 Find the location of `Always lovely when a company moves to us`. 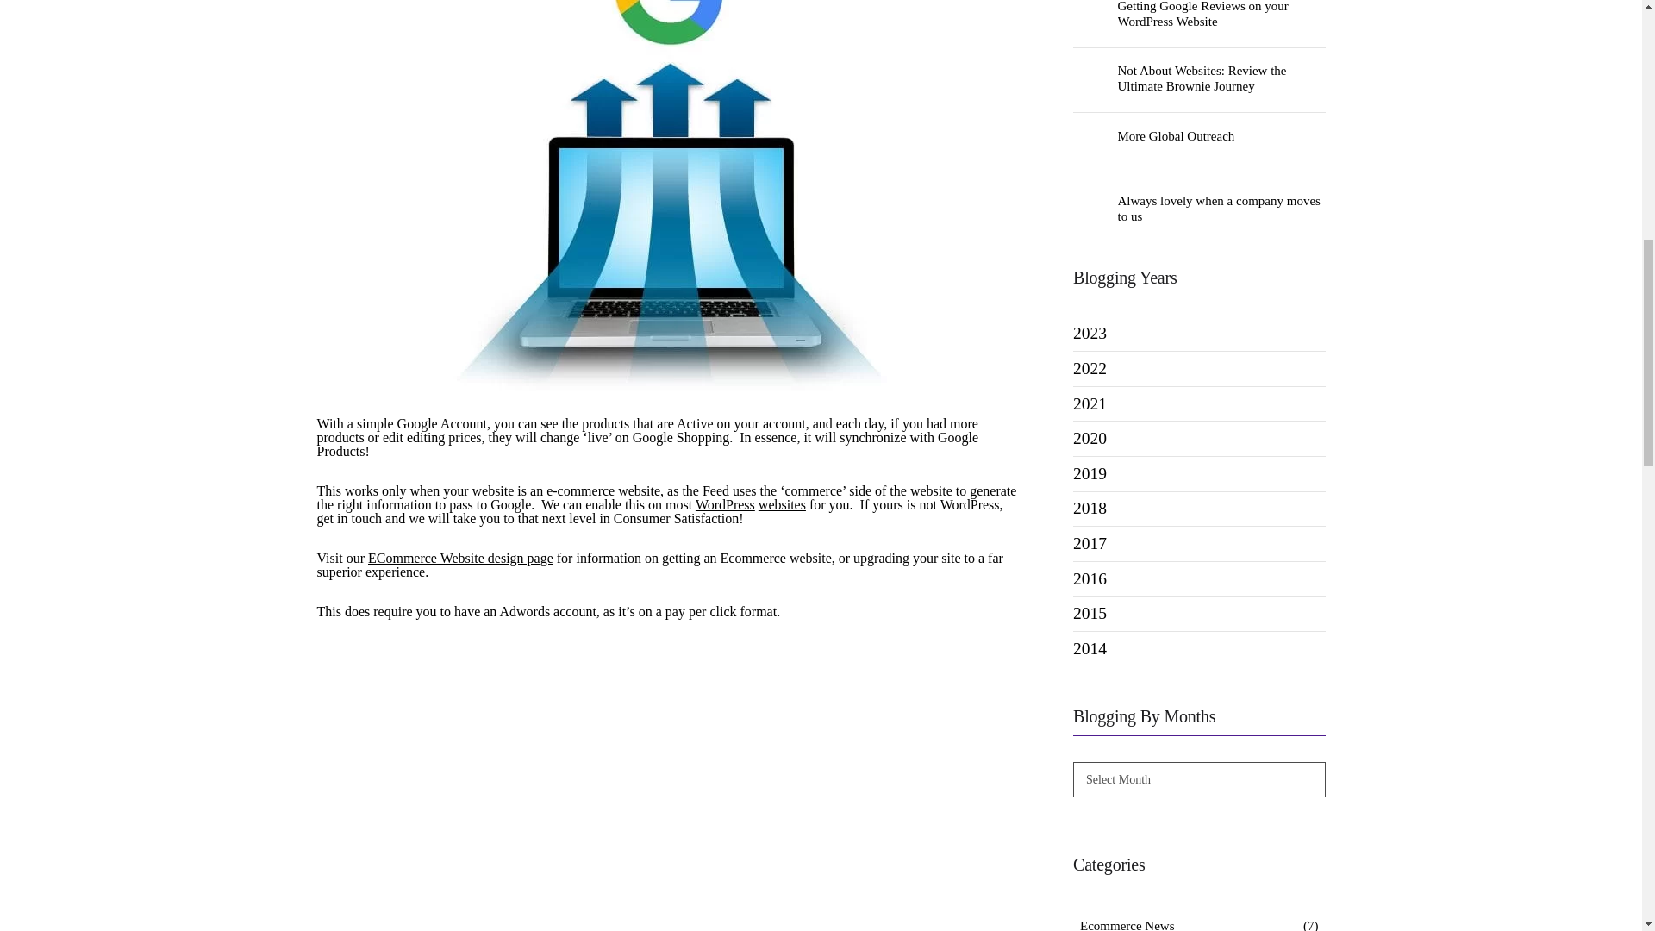

Always lovely when a company moves to us is located at coordinates (1221, 209).